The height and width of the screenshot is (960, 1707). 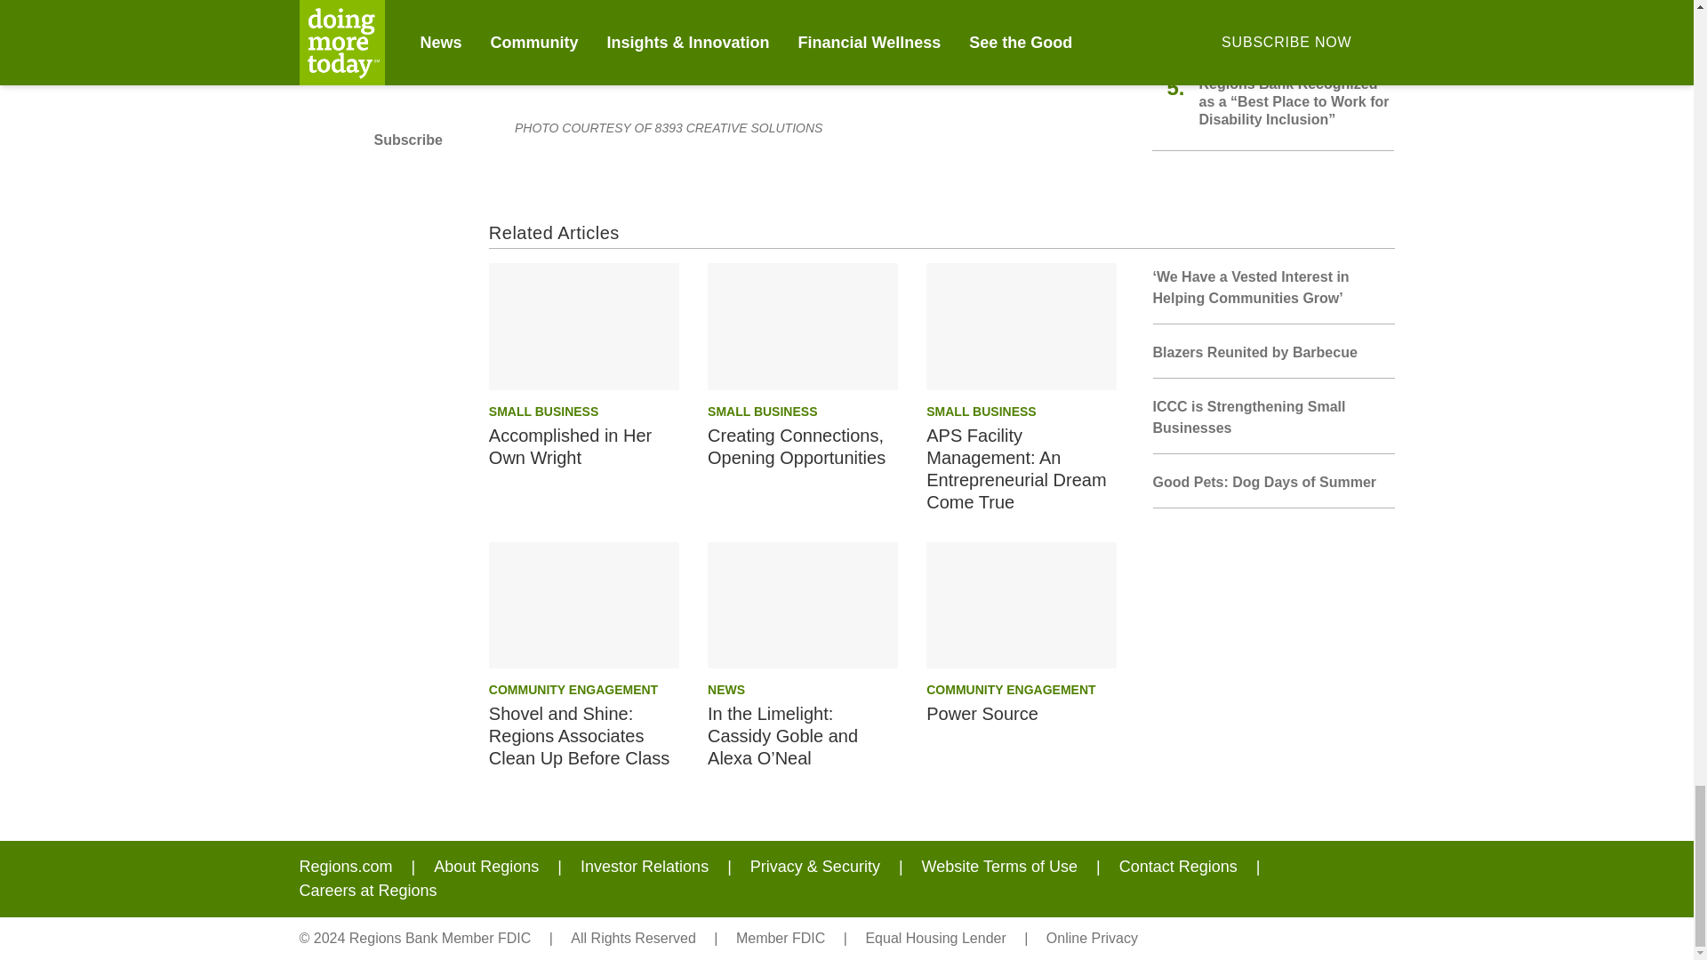 I want to click on Power Source, so click(x=1021, y=605).